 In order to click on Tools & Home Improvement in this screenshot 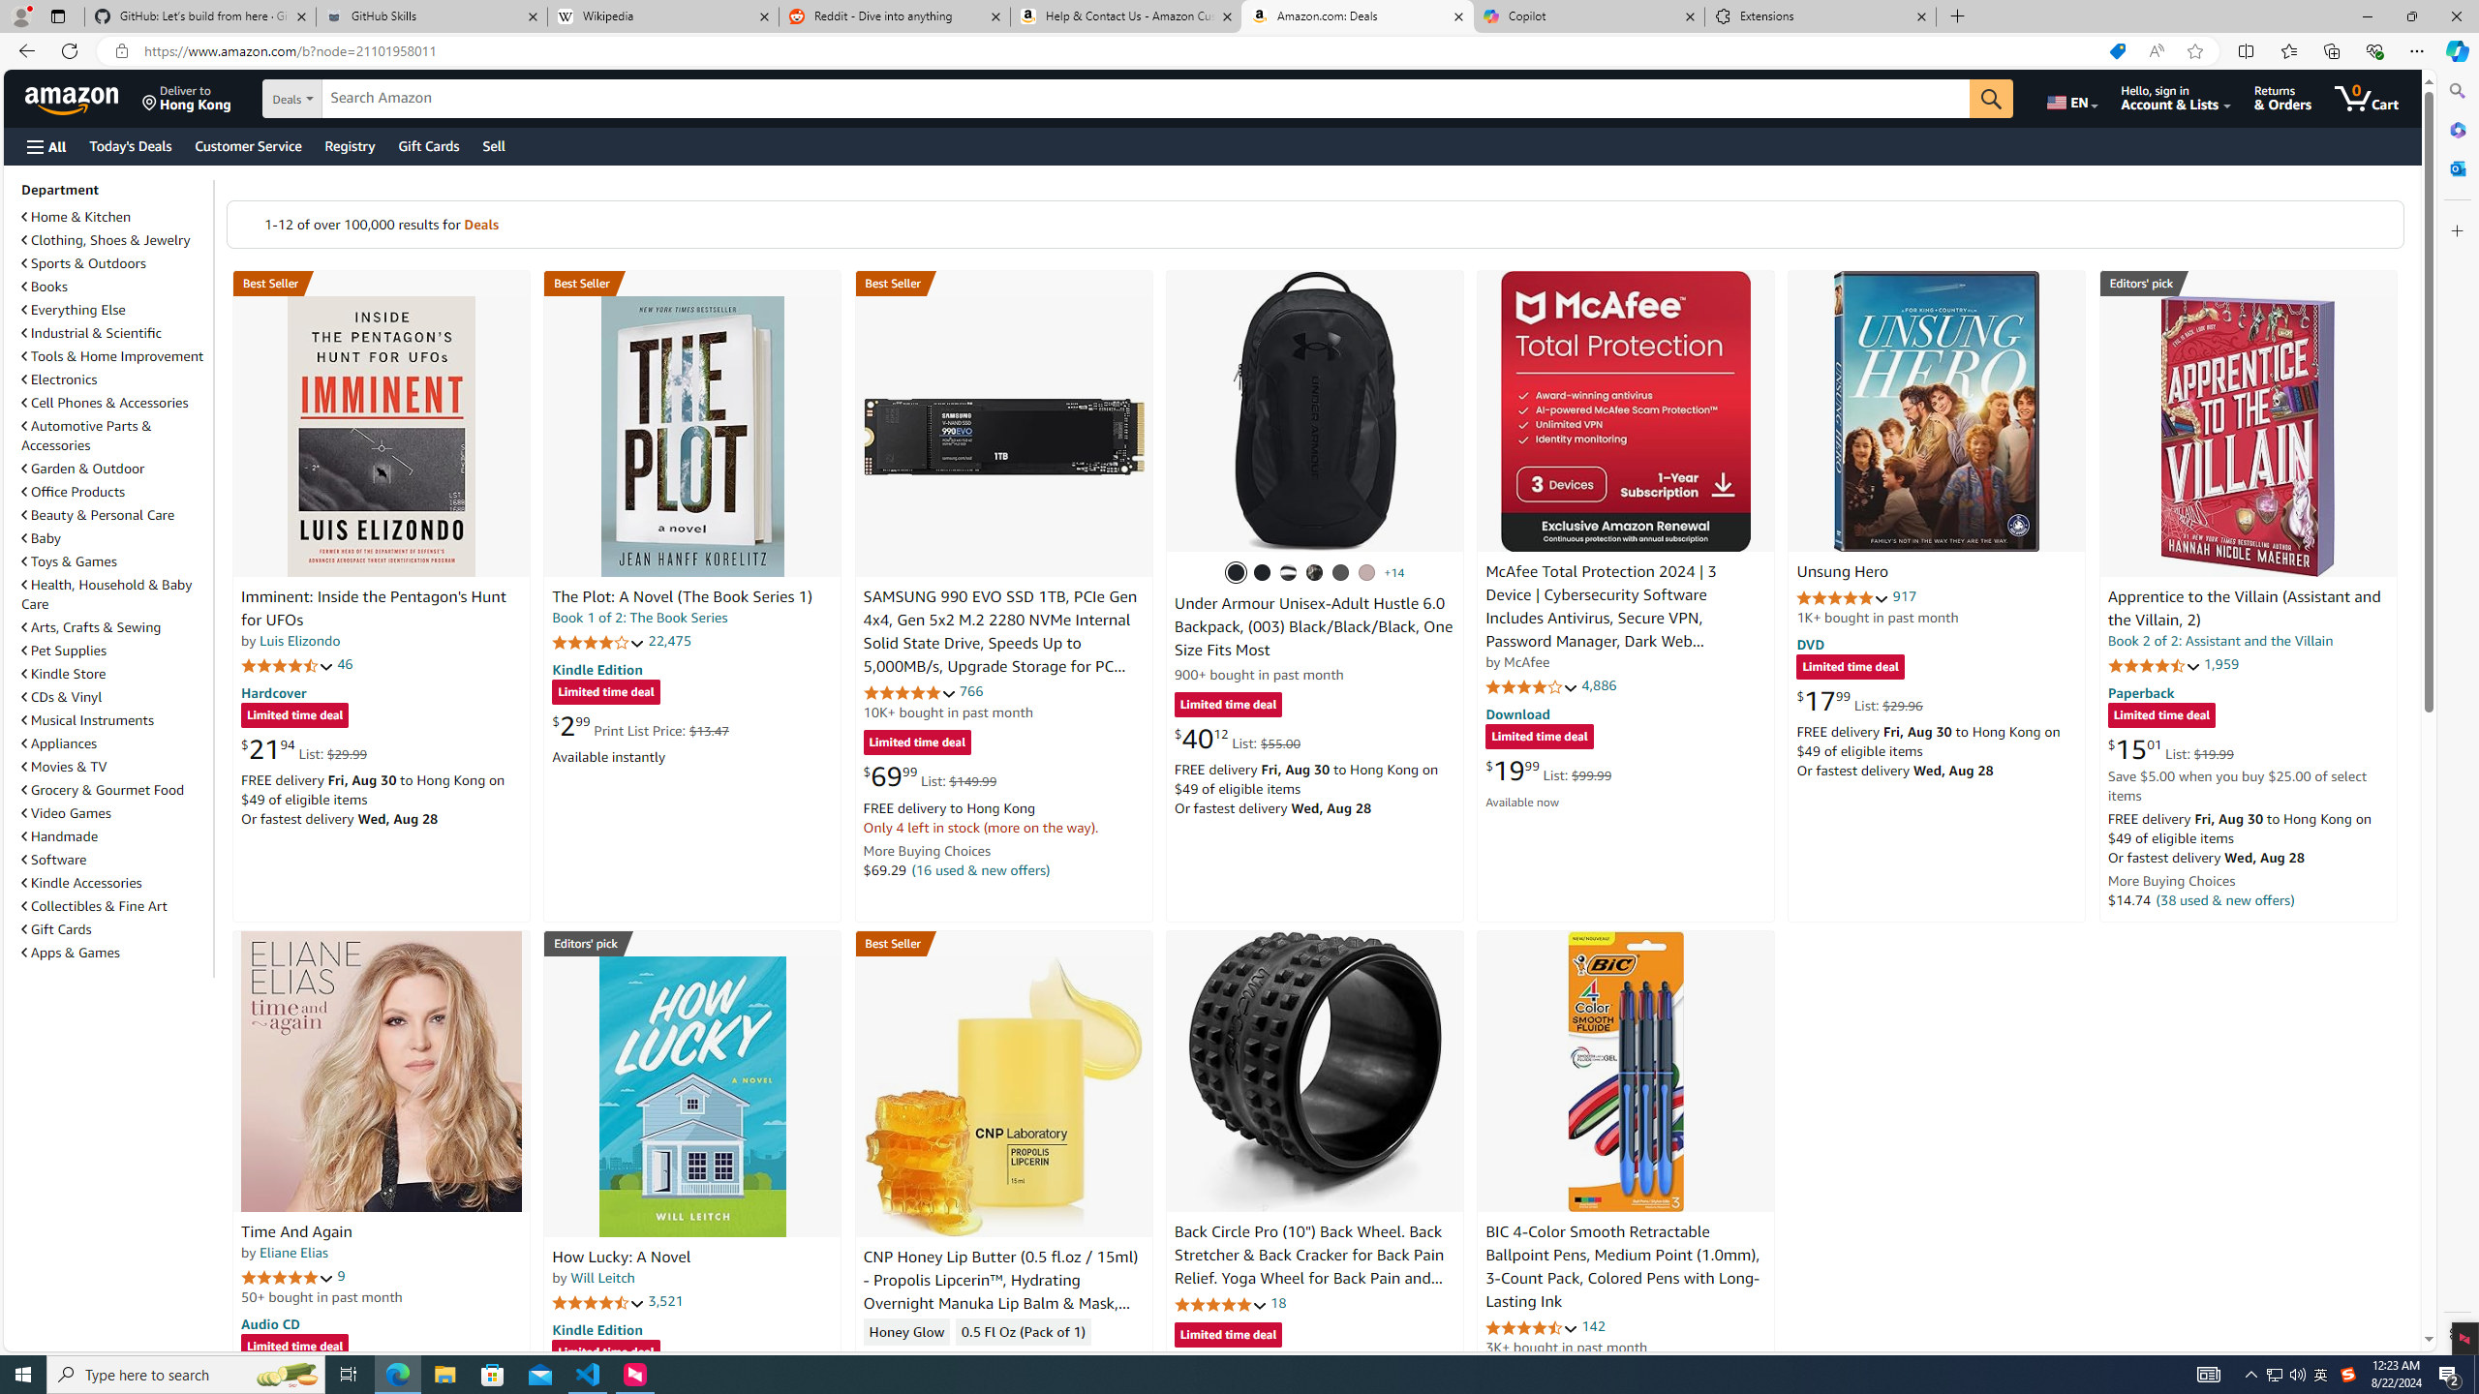, I will do `click(112, 356)`.